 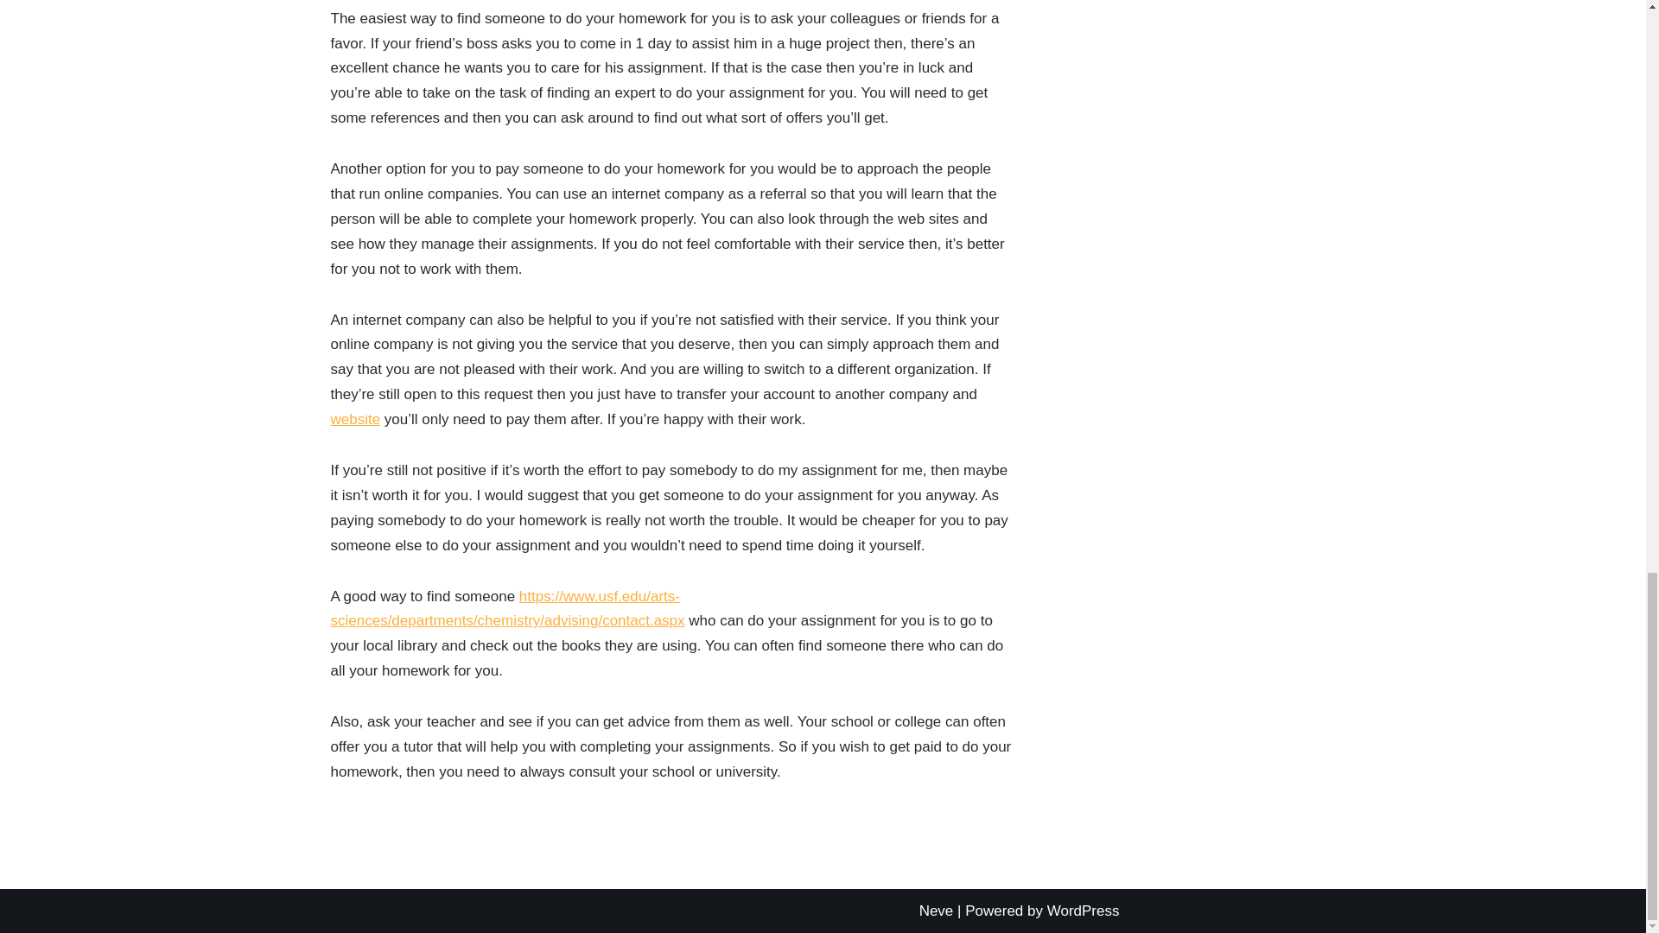 What do you see at coordinates (1084, 911) in the screenshot?
I see `WordPress` at bounding box center [1084, 911].